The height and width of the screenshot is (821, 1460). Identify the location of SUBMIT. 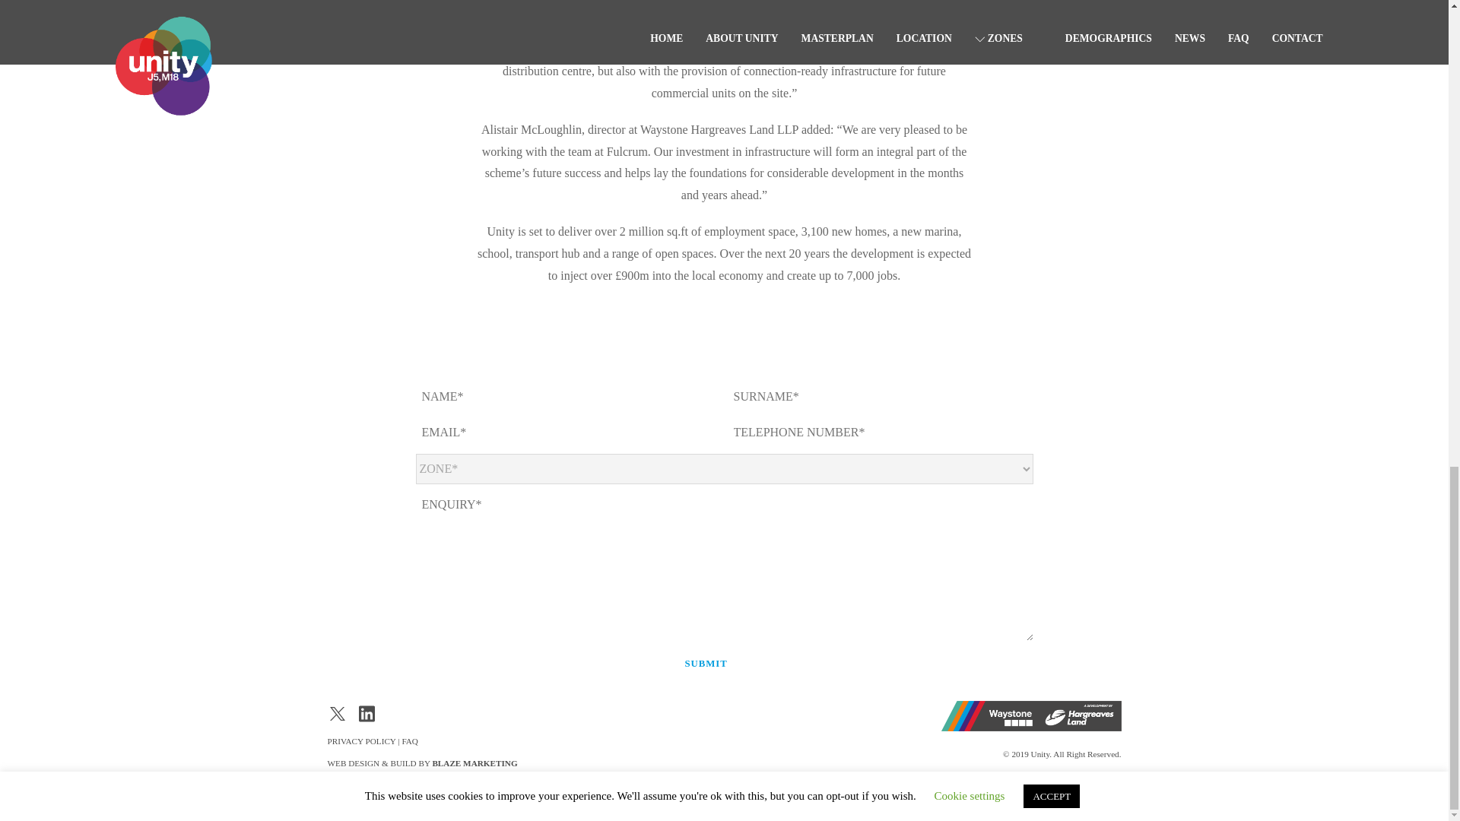
(706, 663).